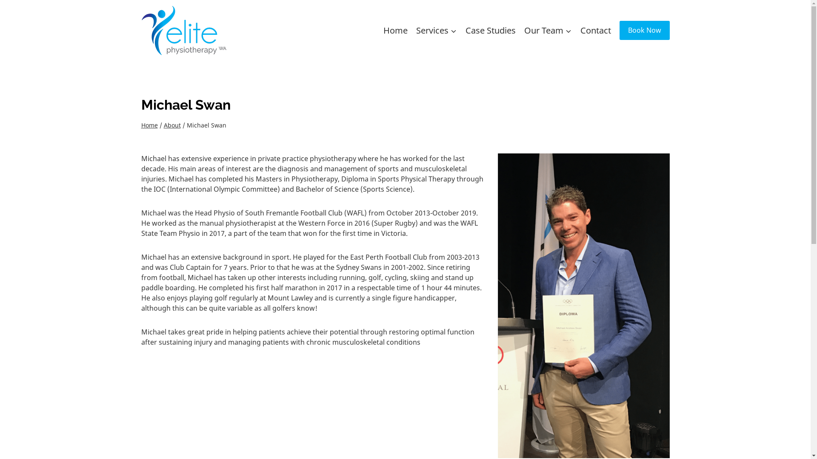  What do you see at coordinates (150, 125) in the screenshot?
I see `Home` at bounding box center [150, 125].